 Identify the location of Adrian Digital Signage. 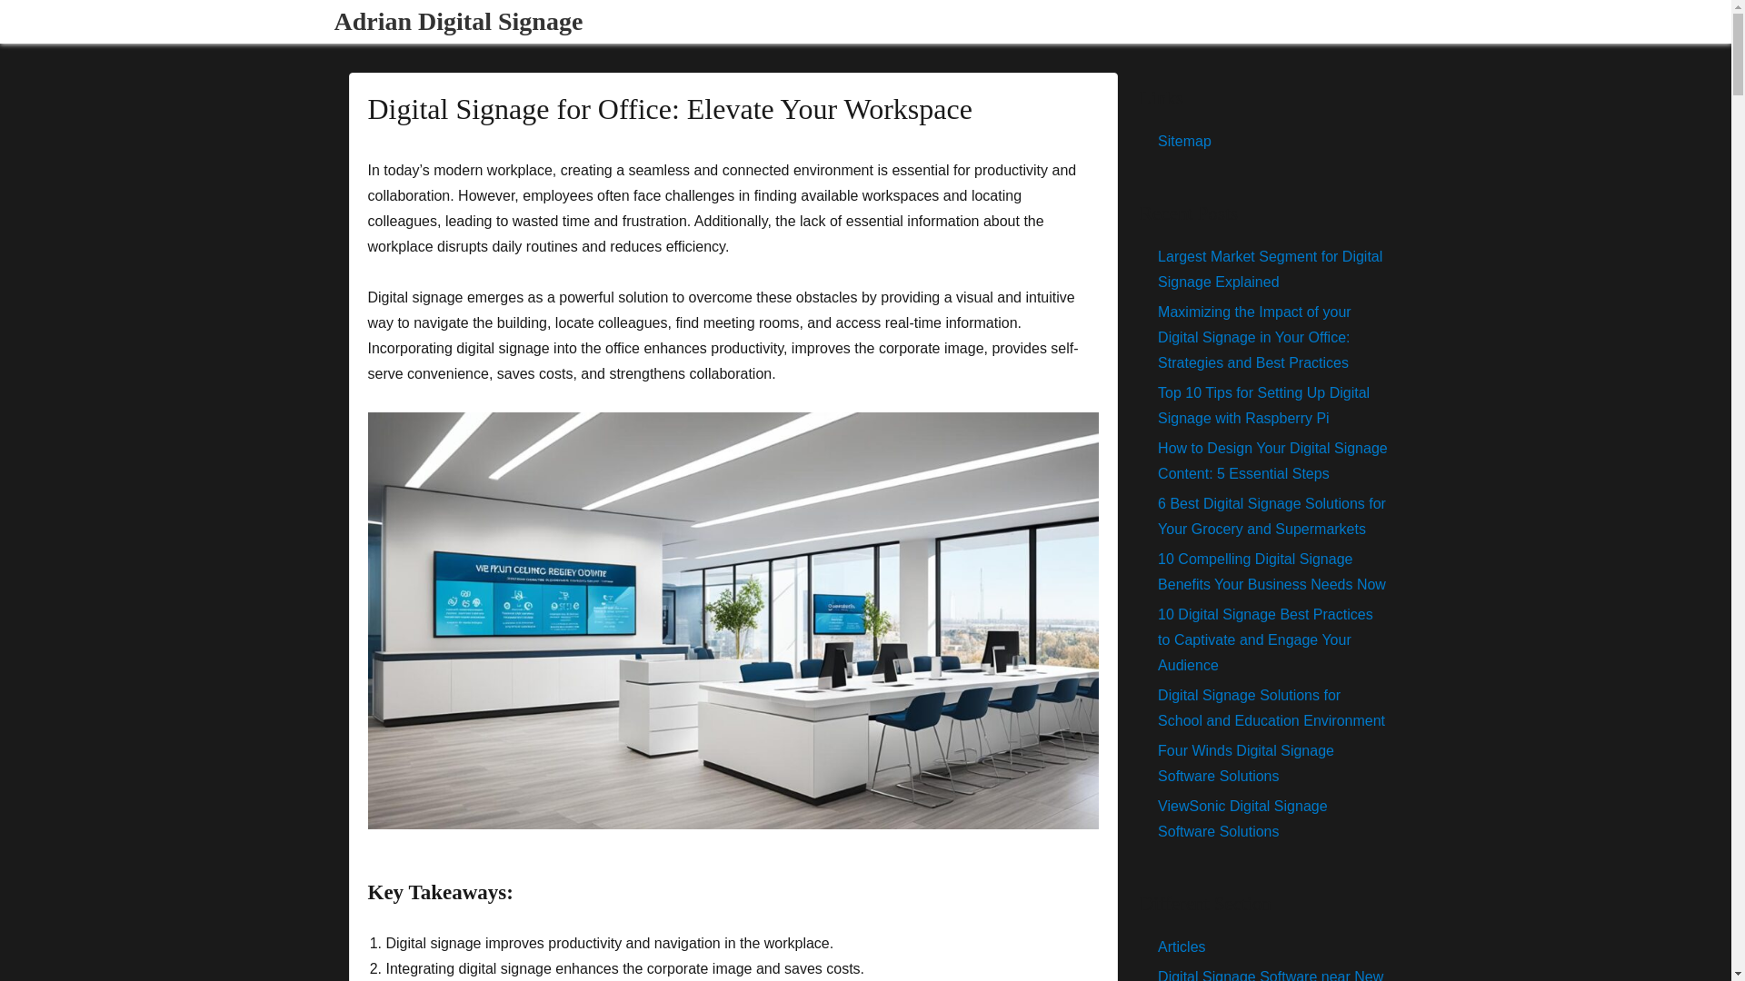
(458, 20).